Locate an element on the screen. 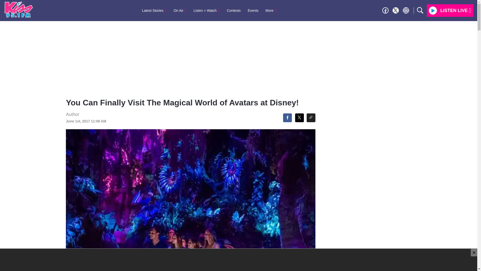  Contests is located at coordinates (234, 10).